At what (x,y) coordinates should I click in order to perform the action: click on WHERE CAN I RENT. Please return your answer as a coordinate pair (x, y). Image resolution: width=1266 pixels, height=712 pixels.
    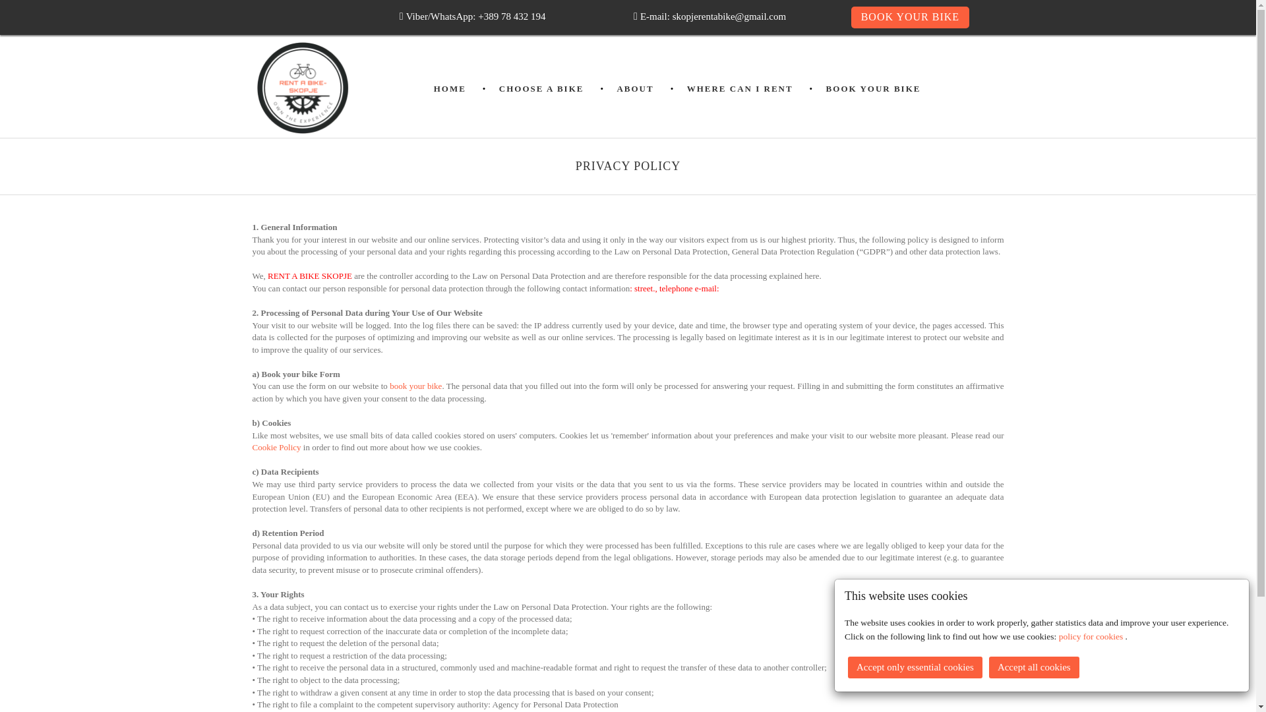
    Looking at the image, I should click on (740, 88).